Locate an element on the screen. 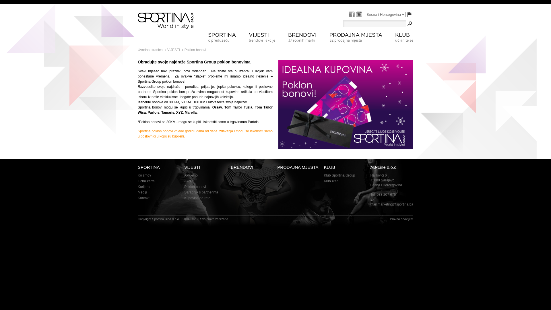 This screenshot has height=310, width=551. Akcije is located at coordinates (189, 181).